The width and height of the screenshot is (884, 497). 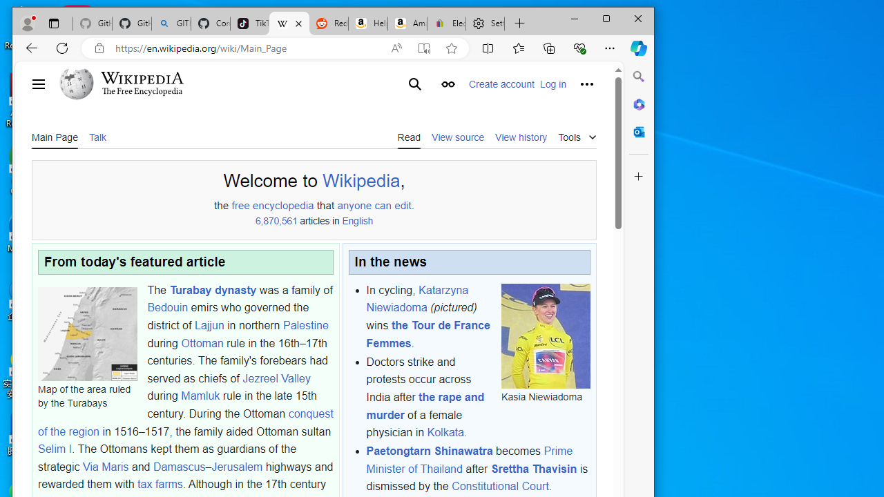 What do you see at coordinates (167, 308) in the screenshot?
I see `Bedouin` at bounding box center [167, 308].